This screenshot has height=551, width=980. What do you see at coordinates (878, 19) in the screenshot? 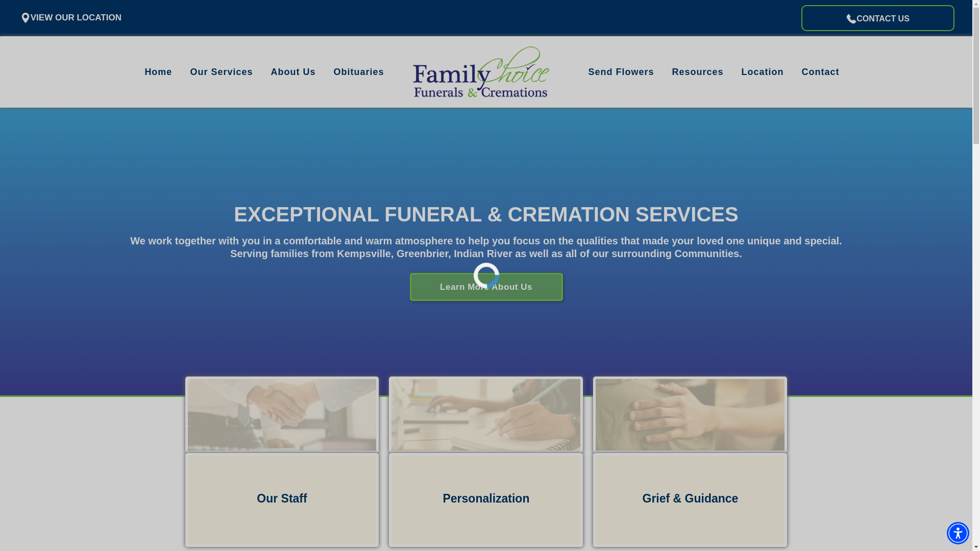
I see `CONTACT US` at bounding box center [878, 19].